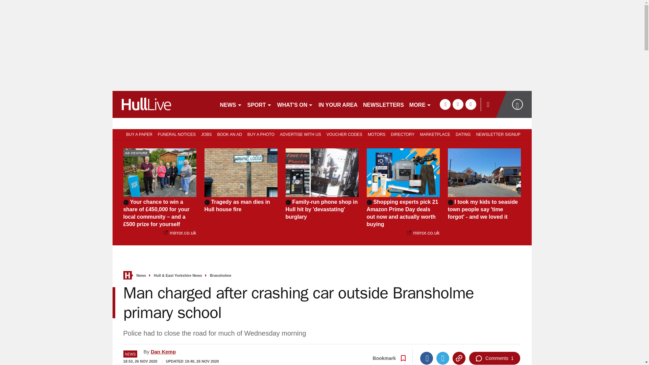 Image resolution: width=649 pixels, height=365 pixels. What do you see at coordinates (260, 104) in the screenshot?
I see `SPORT` at bounding box center [260, 104].